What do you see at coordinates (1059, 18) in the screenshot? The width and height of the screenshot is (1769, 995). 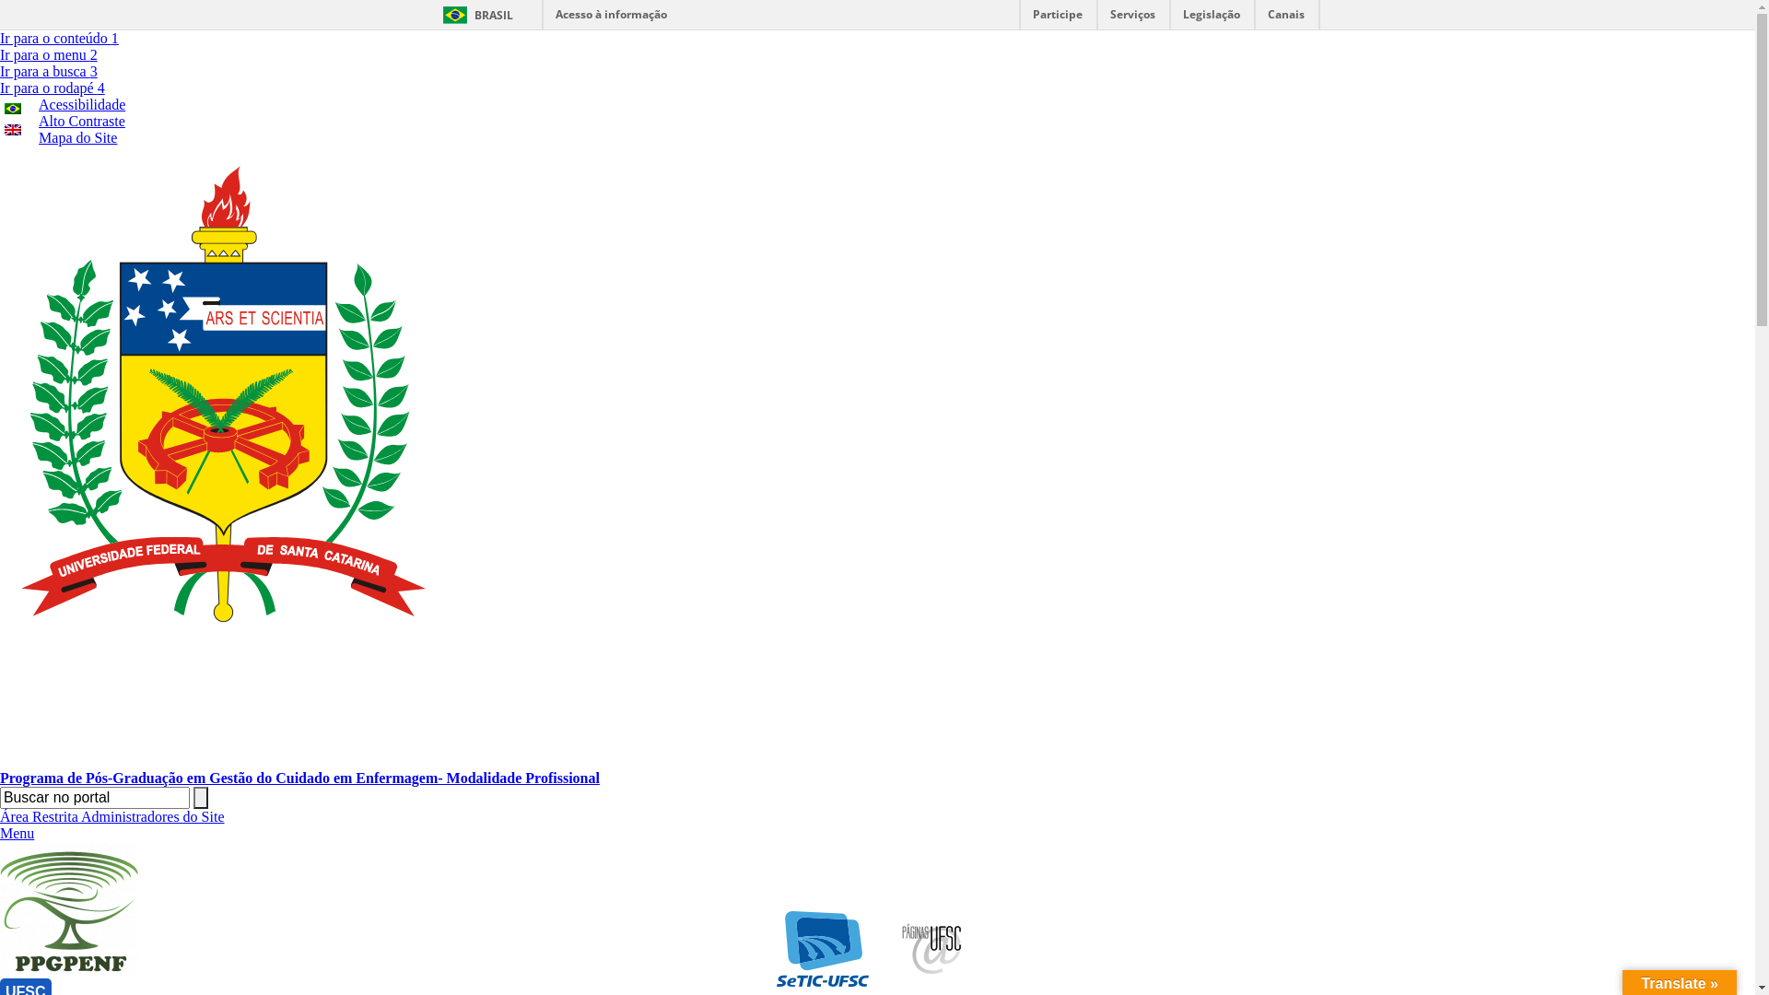 I see `Participe` at bounding box center [1059, 18].